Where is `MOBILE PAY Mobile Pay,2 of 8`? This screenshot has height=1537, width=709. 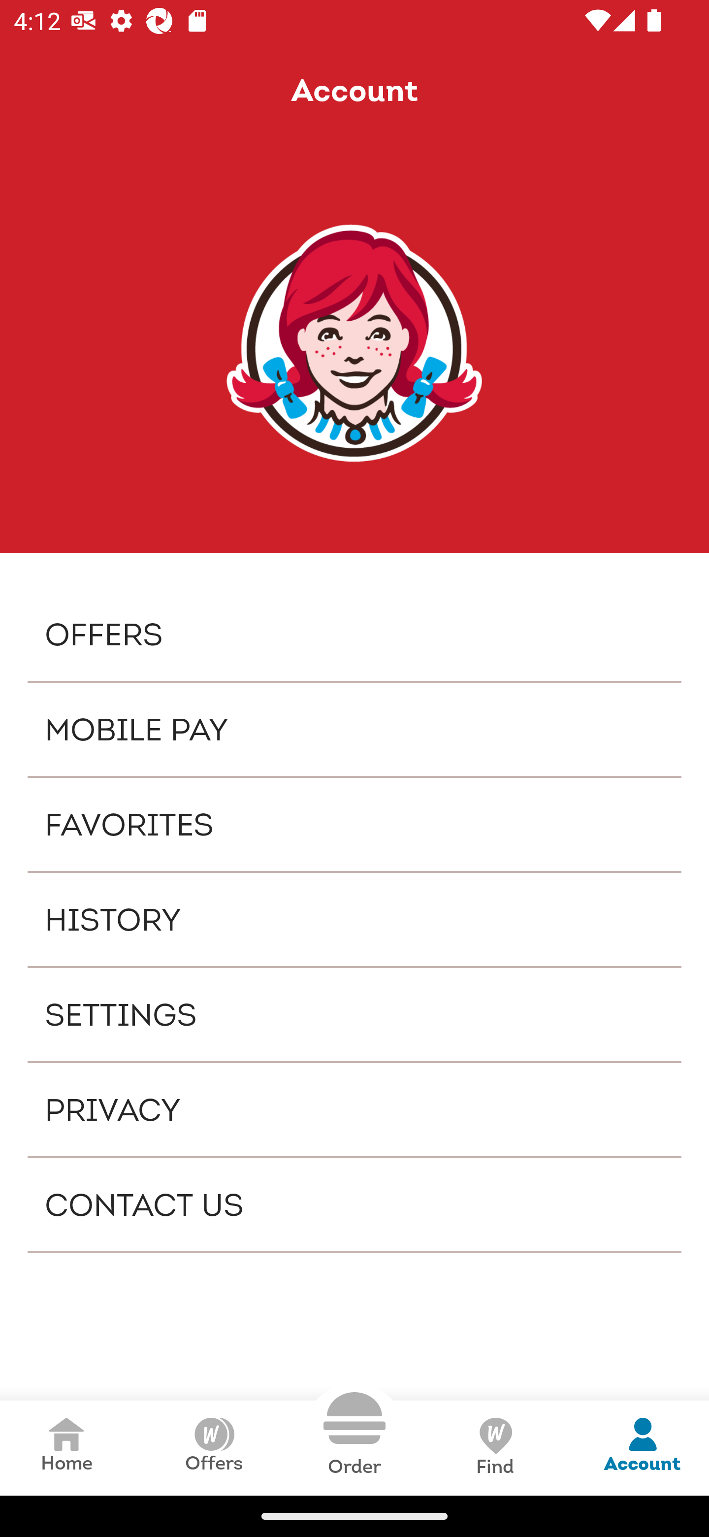
MOBILE PAY Mobile Pay,2 of 8 is located at coordinates (354, 729).